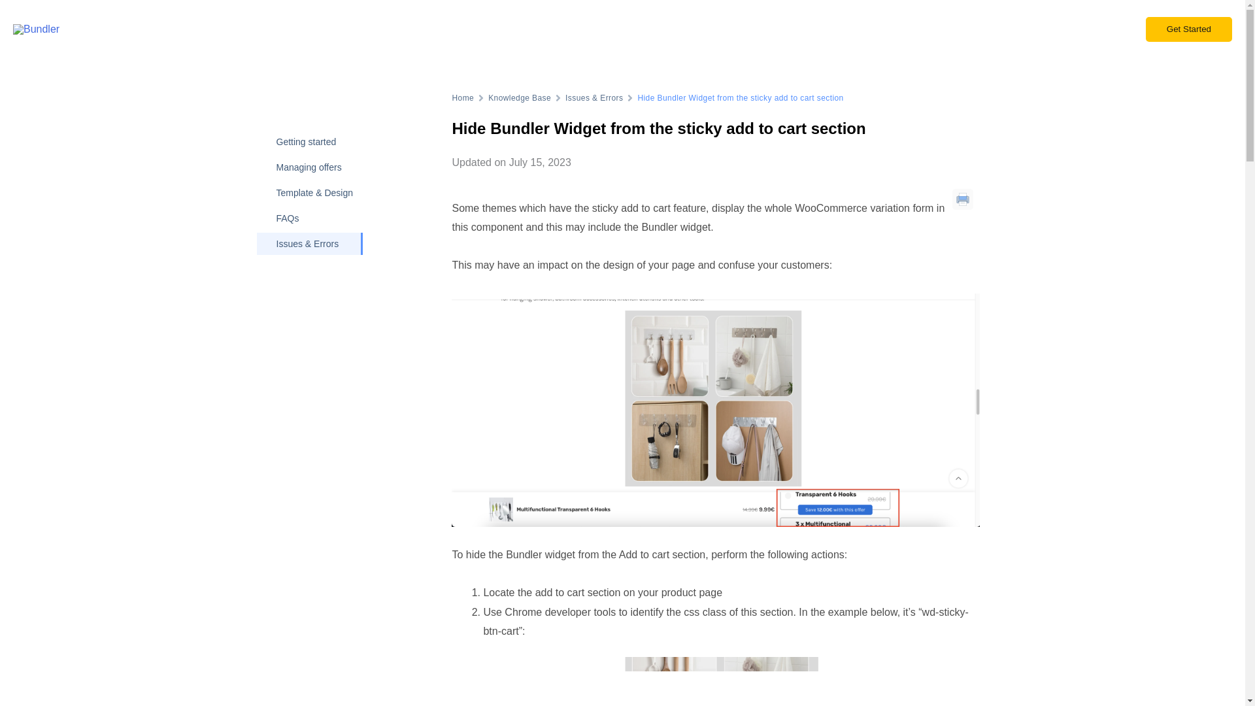 The width and height of the screenshot is (1255, 706). Describe the element at coordinates (928, 29) in the screenshot. I see `Testimonials` at that location.